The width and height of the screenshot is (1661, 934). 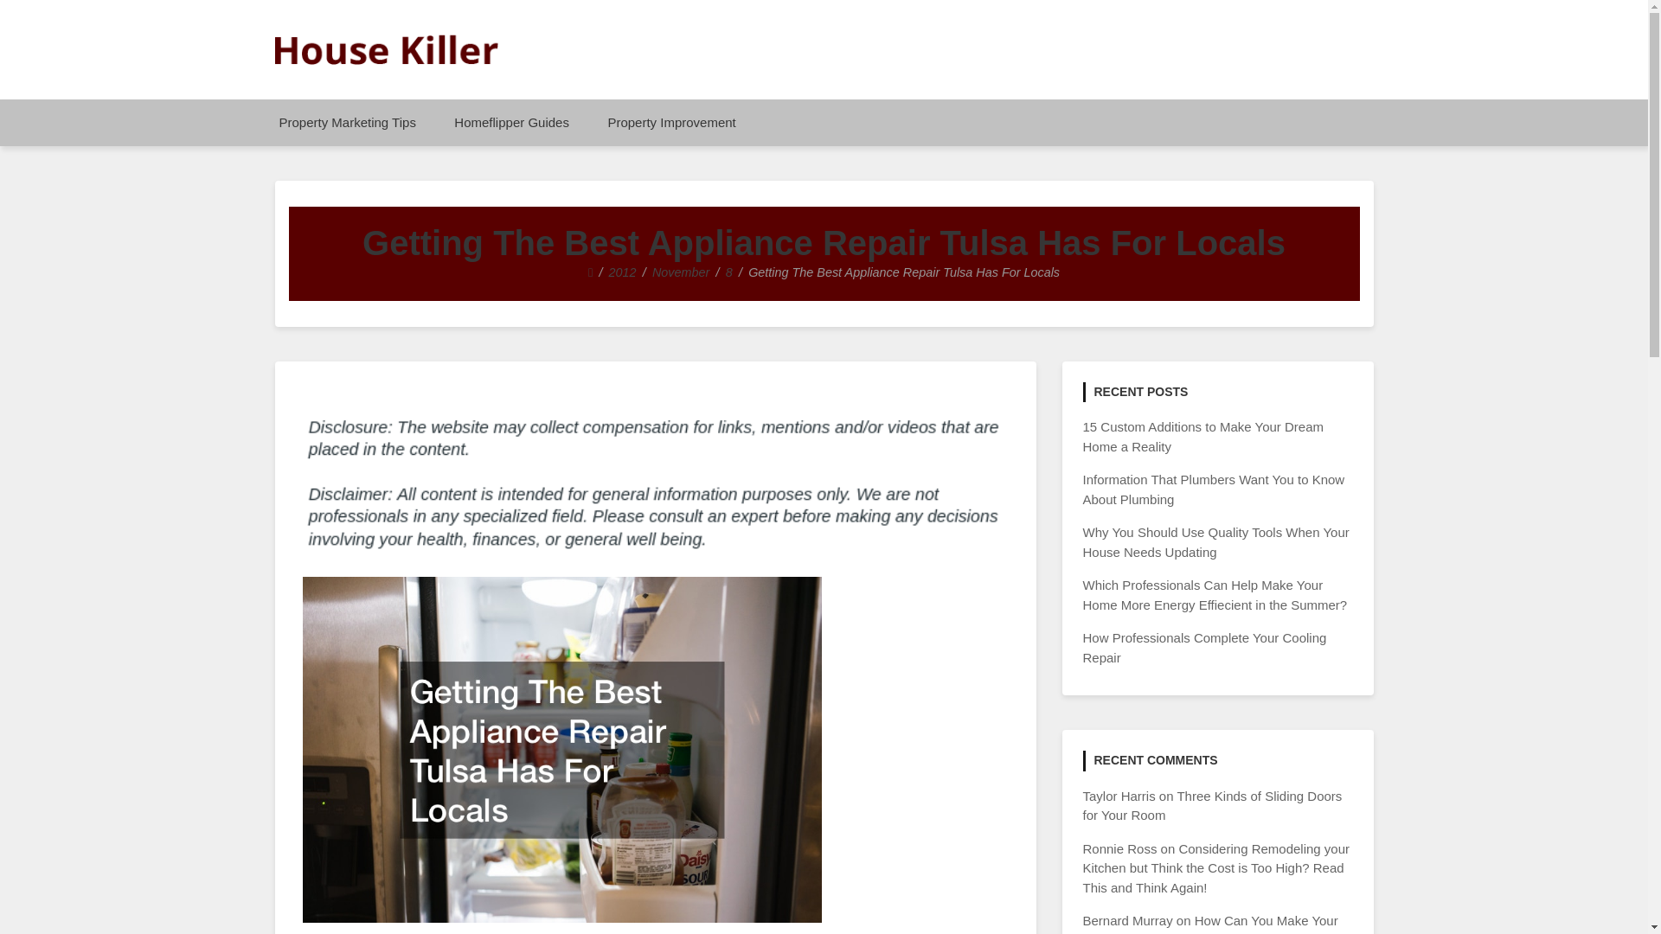 I want to click on 15 Custom Additions to Make Your Dream Home a Reality, so click(x=1202, y=436).